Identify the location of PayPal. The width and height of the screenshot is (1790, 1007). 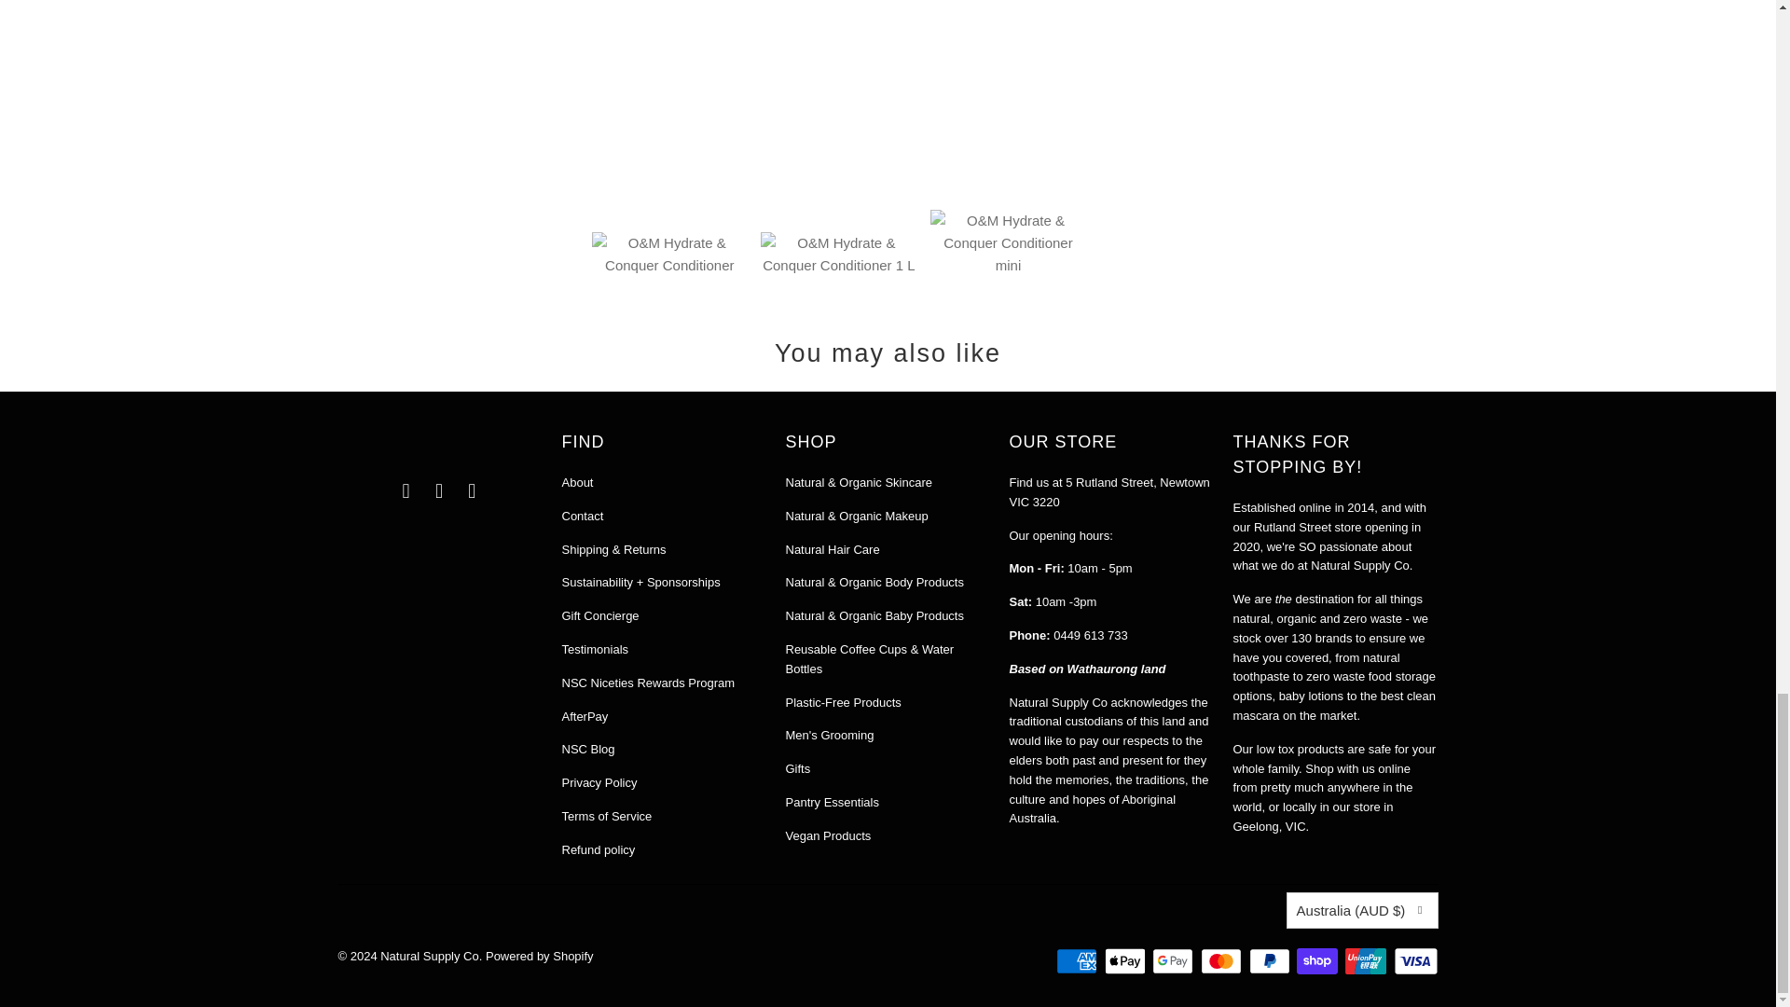
(1272, 961).